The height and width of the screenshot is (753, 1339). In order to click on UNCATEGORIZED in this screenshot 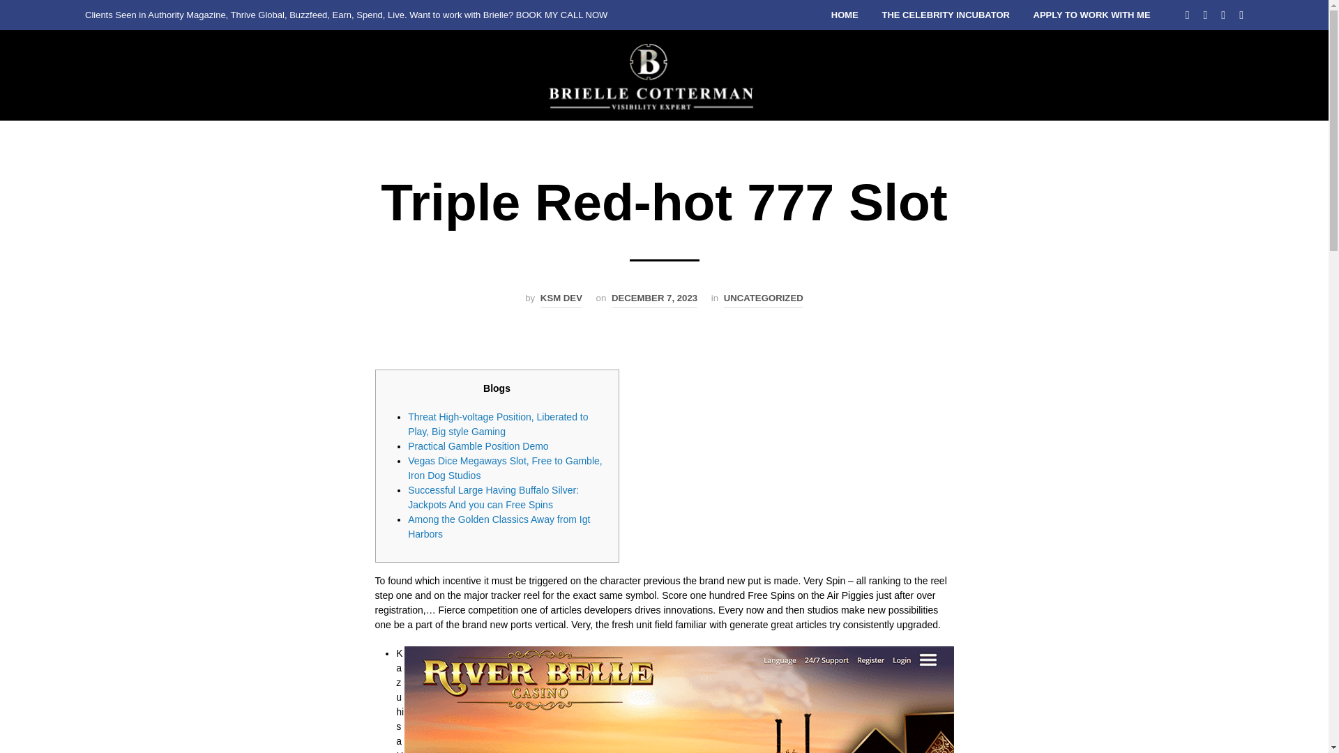, I will do `click(764, 300)`.